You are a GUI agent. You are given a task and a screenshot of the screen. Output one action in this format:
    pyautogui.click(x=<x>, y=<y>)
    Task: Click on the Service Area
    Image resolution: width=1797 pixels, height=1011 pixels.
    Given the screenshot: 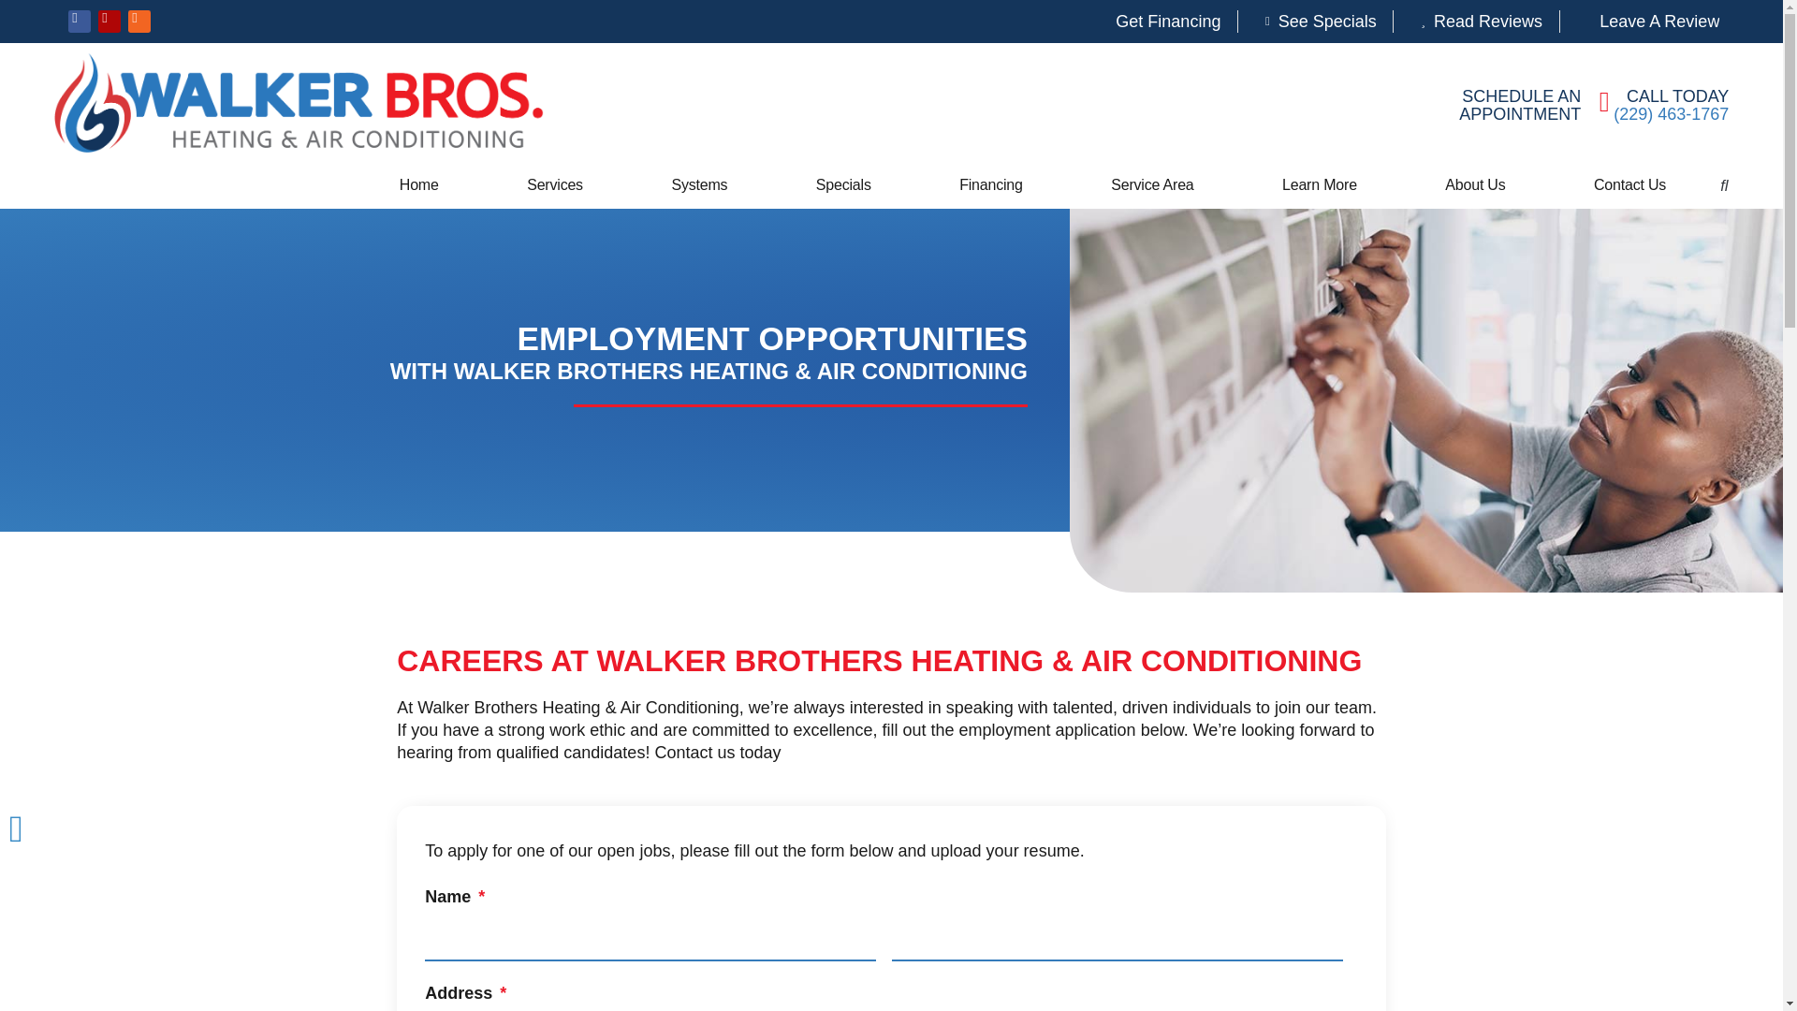 What is the action you would take?
    pyautogui.click(x=1152, y=184)
    